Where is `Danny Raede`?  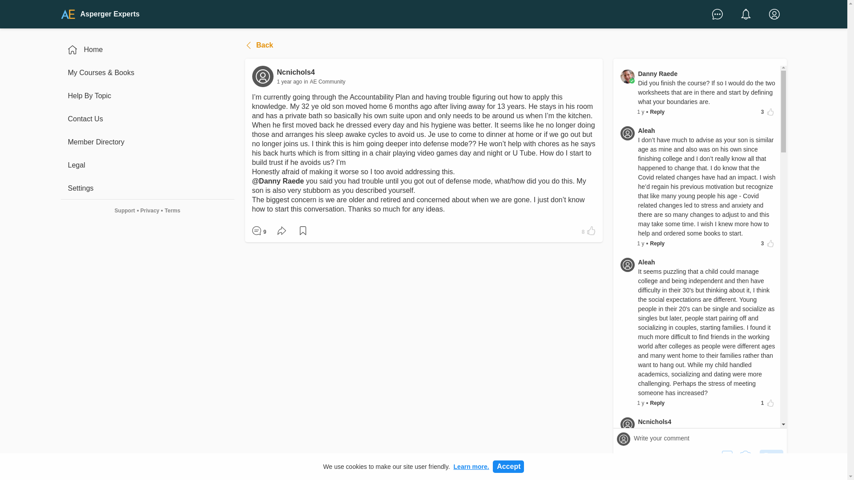
Danny Raede is located at coordinates (627, 76).